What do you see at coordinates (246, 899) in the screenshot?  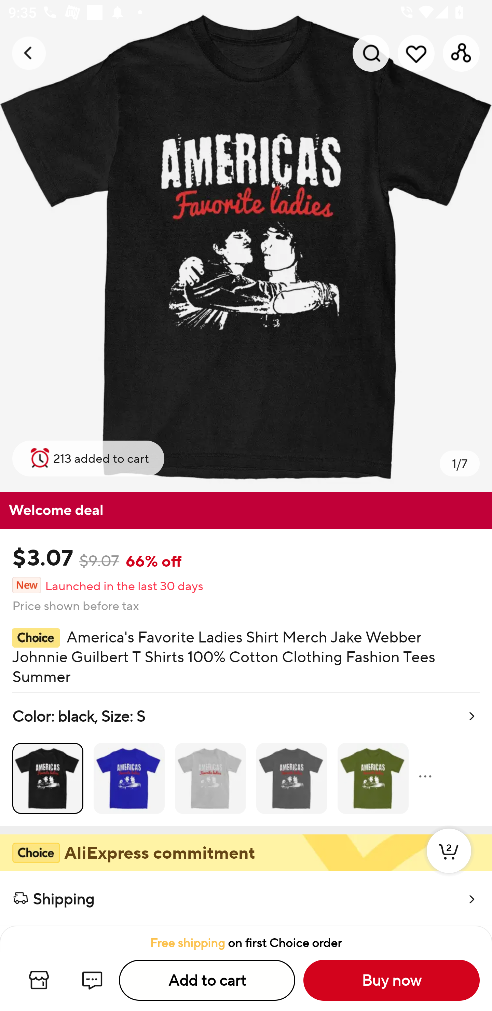 I see `Shipping  Free shipping ` at bounding box center [246, 899].